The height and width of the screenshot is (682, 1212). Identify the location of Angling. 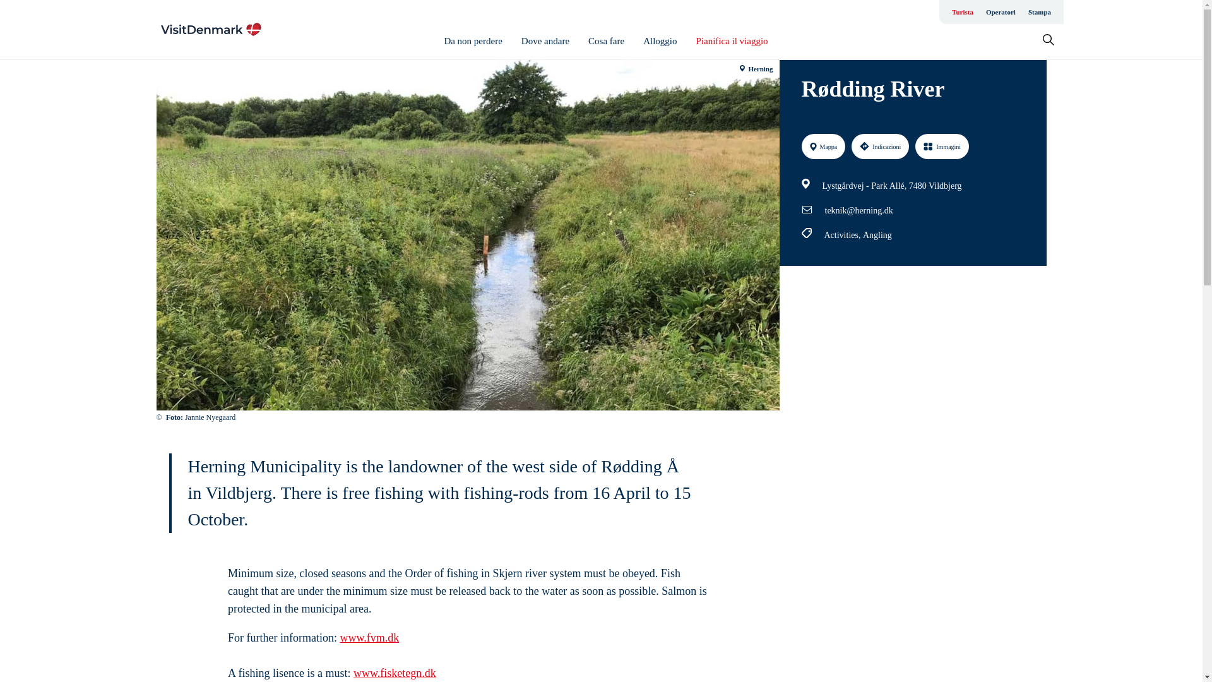
(877, 235).